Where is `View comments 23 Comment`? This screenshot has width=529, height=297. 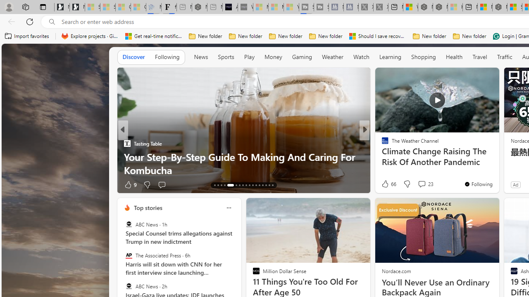
View comments 23 Comment is located at coordinates (422, 184).